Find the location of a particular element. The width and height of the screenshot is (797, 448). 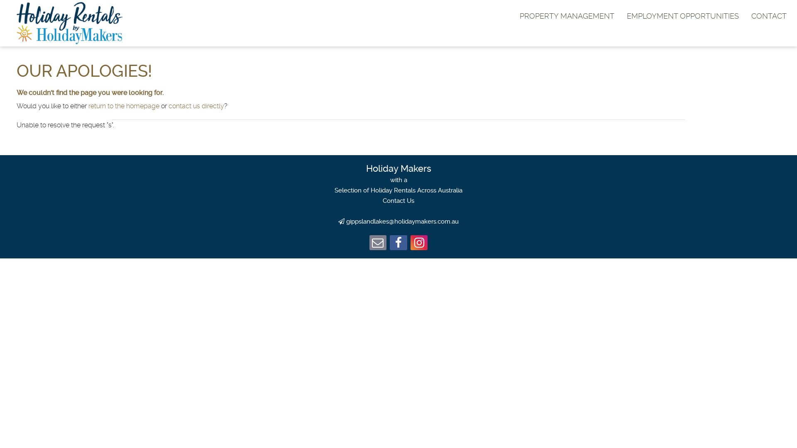

gippslandlakes@holidaymakers.com.au is located at coordinates (403, 222).